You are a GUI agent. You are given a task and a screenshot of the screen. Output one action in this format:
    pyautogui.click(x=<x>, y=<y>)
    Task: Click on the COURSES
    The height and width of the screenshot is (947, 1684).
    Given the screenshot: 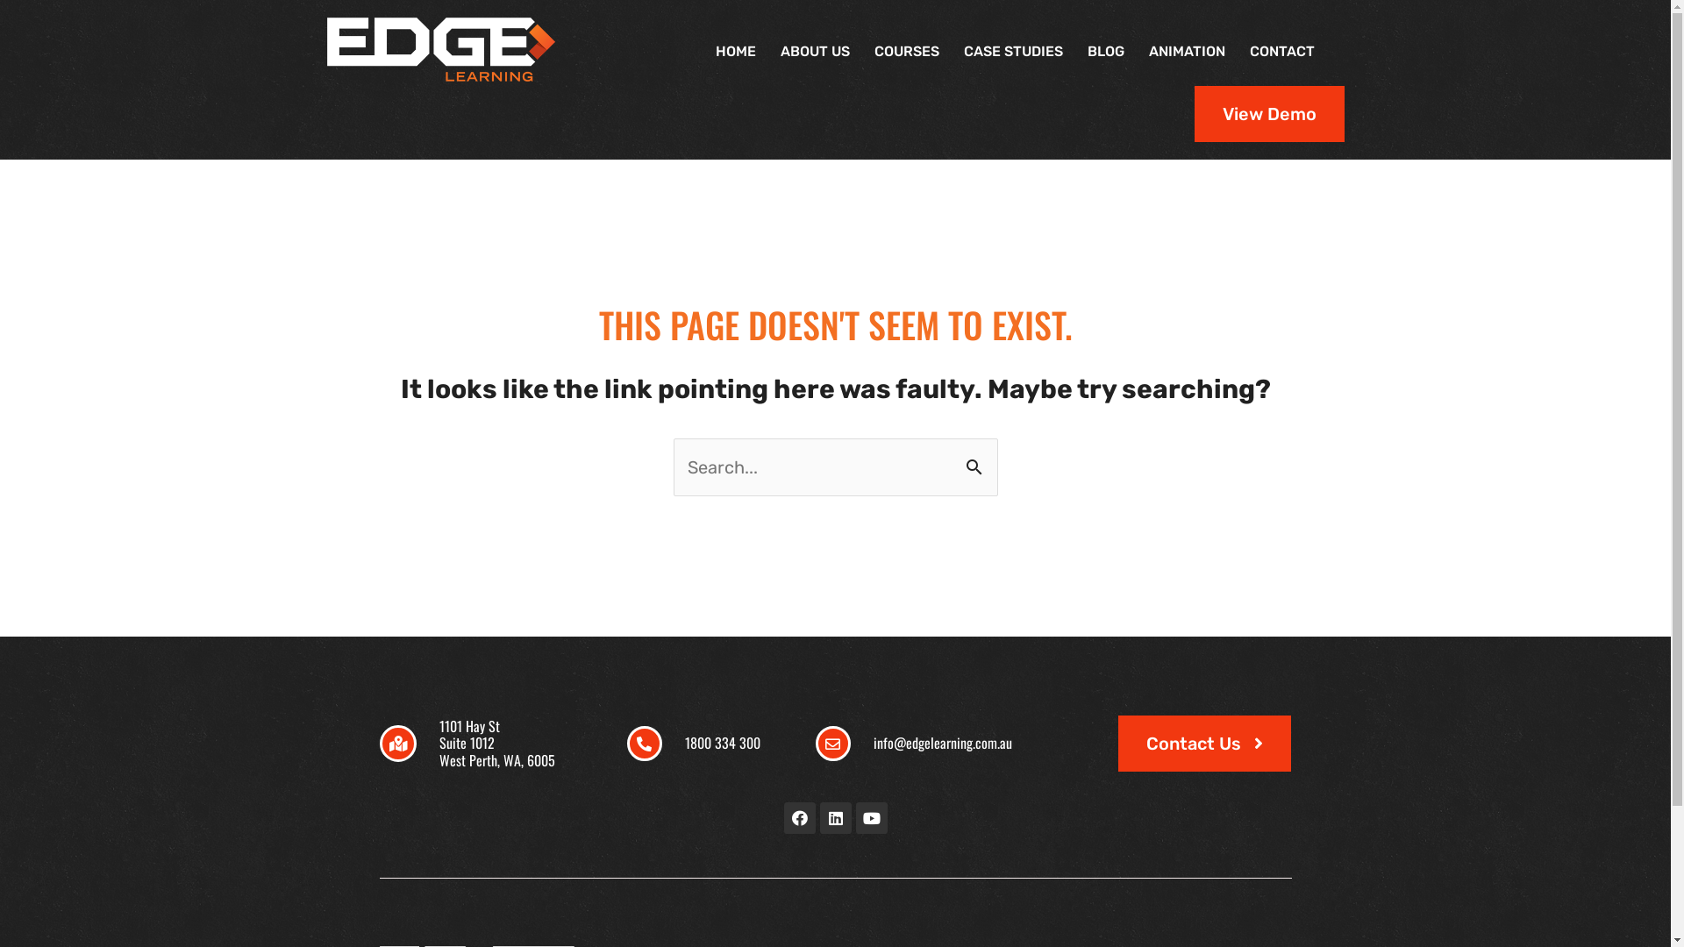 What is the action you would take?
    pyautogui.click(x=906, y=51)
    